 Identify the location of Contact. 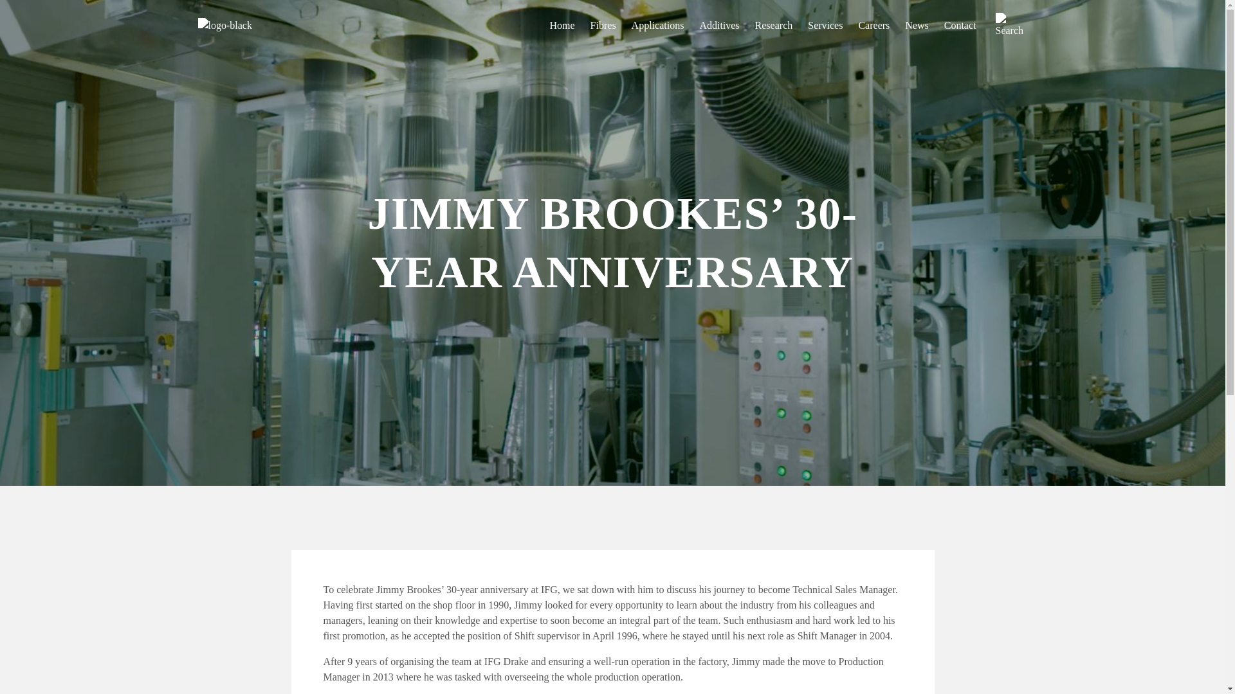
(960, 26).